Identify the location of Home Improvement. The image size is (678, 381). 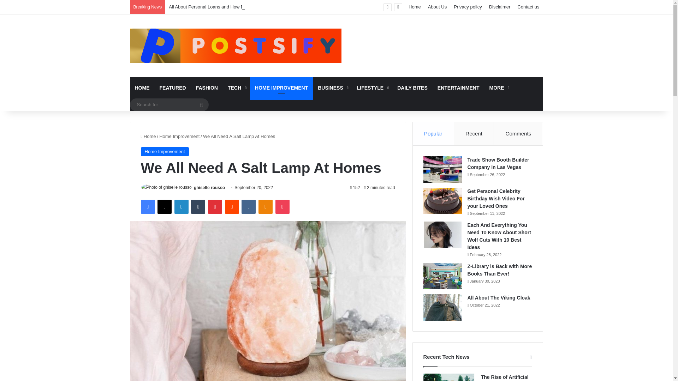
(164, 151).